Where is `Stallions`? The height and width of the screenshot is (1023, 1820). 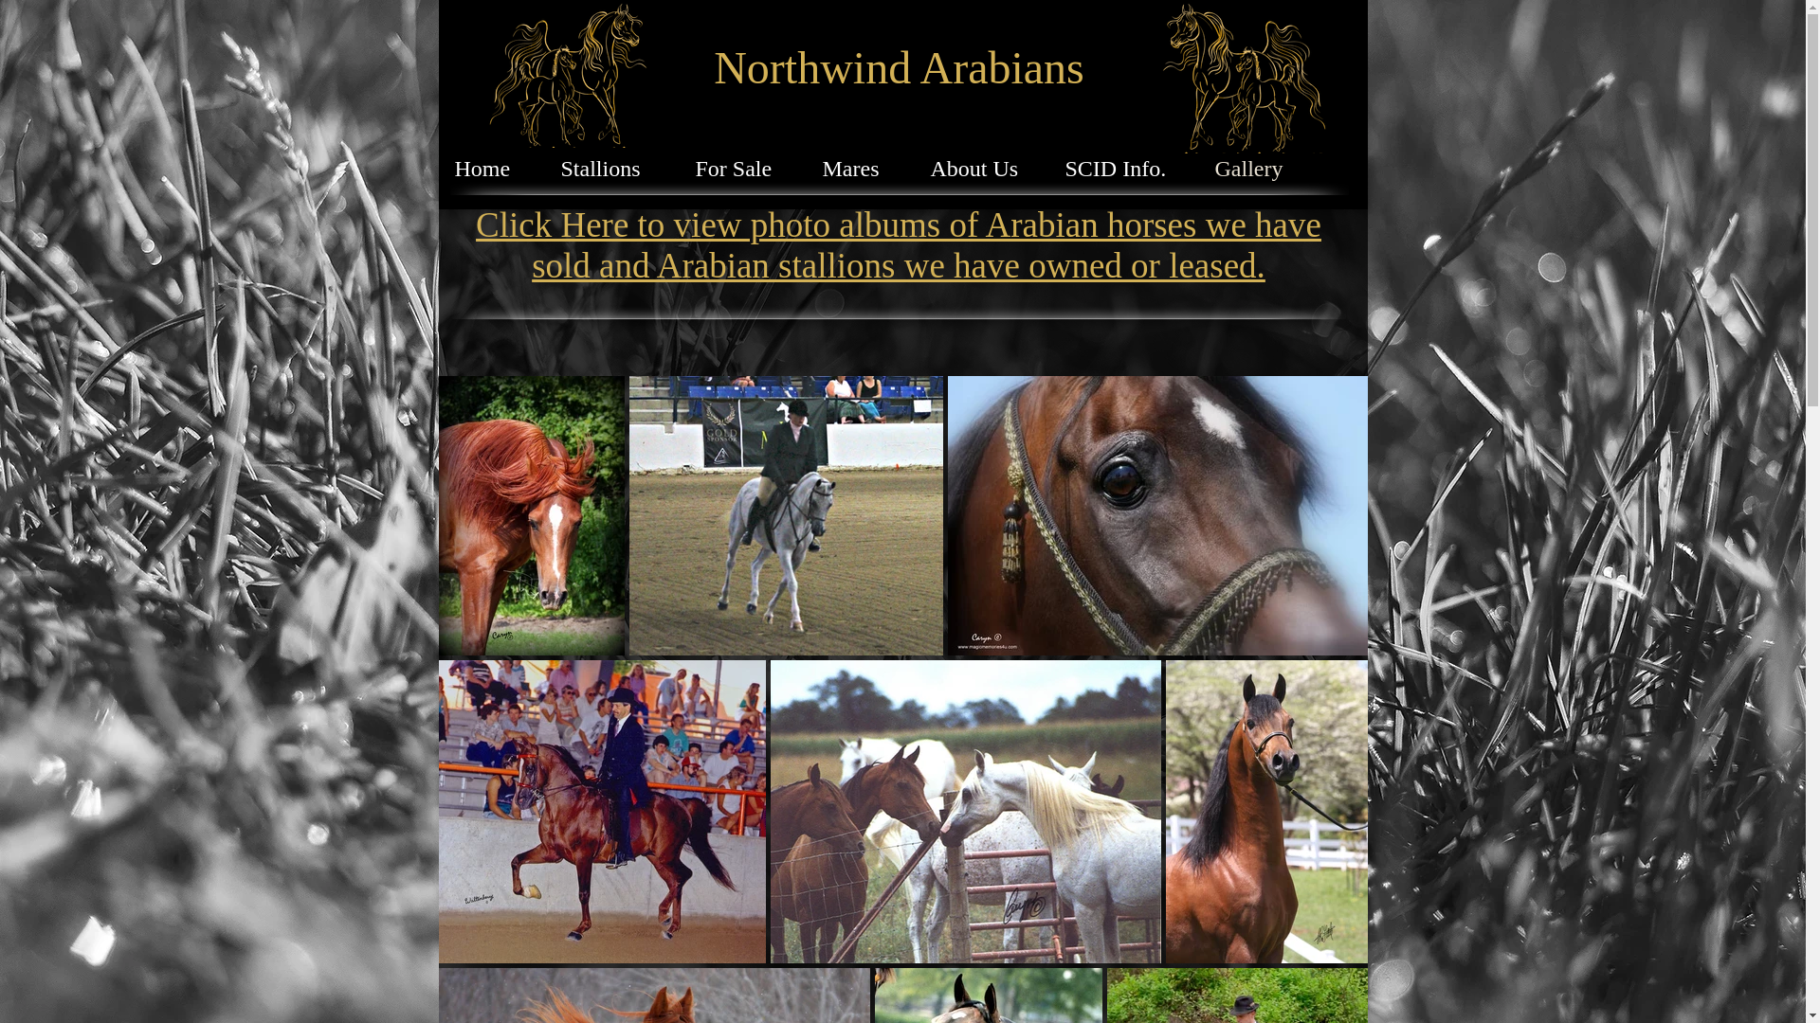 Stallions is located at coordinates (608, 165).